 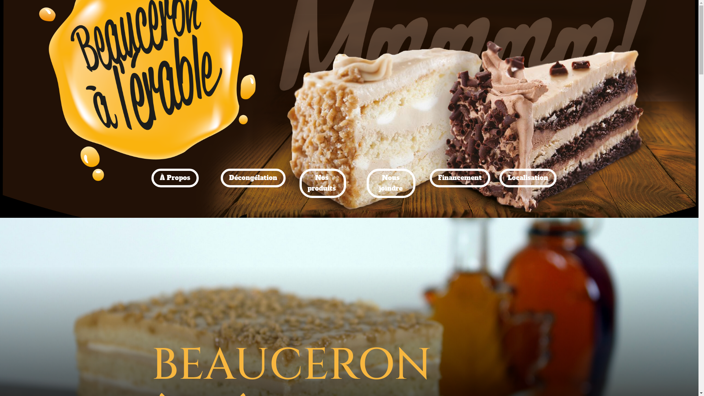 What do you see at coordinates (391, 183) in the screenshot?
I see `Nous joindre` at bounding box center [391, 183].